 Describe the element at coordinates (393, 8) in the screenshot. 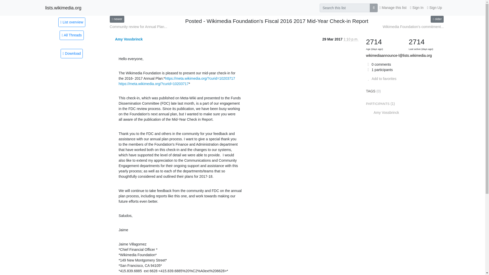

I see `Manage this list` at that location.